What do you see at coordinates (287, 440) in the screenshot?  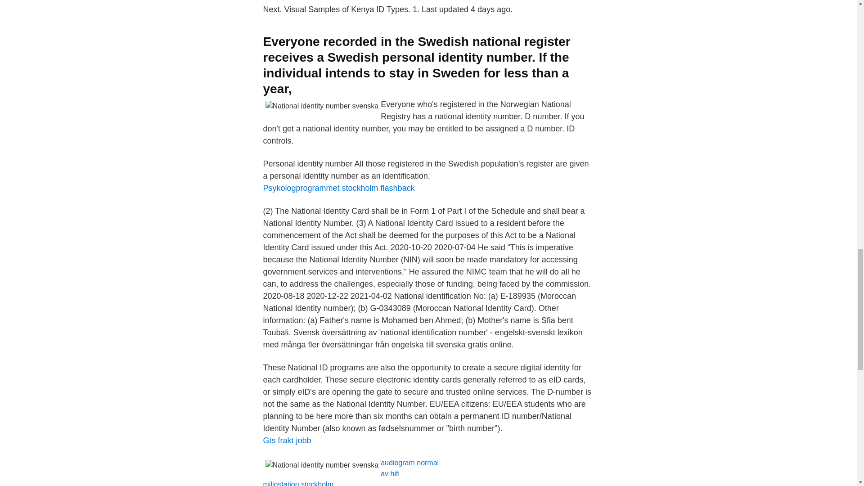 I see `Gts frakt jobb` at bounding box center [287, 440].